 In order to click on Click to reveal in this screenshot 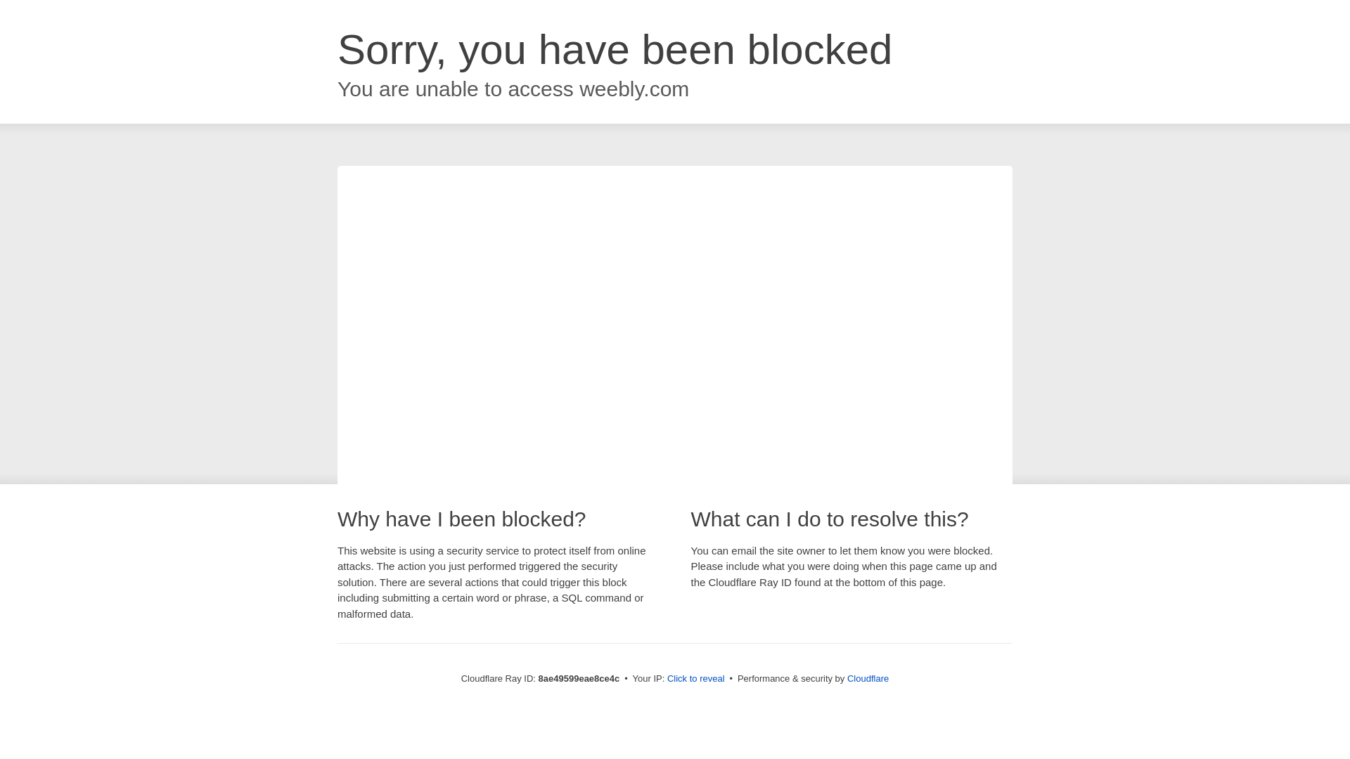, I will do `click(696, 679)`.